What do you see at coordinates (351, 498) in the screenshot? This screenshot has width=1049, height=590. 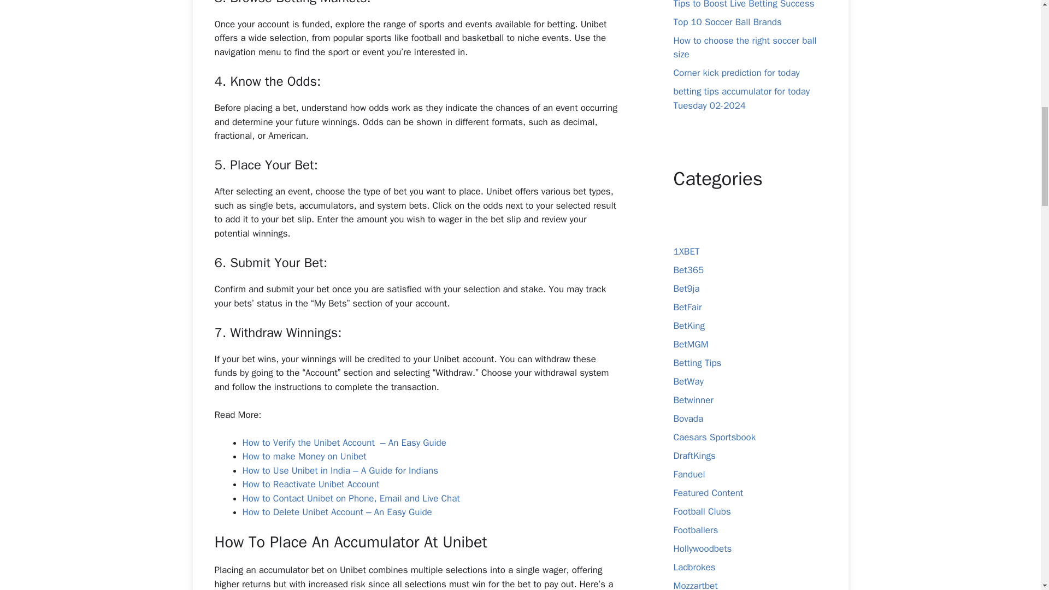 I see `How to Contact Unibet on Phone, Email and Live Chat` at bounding box center [351, 498].